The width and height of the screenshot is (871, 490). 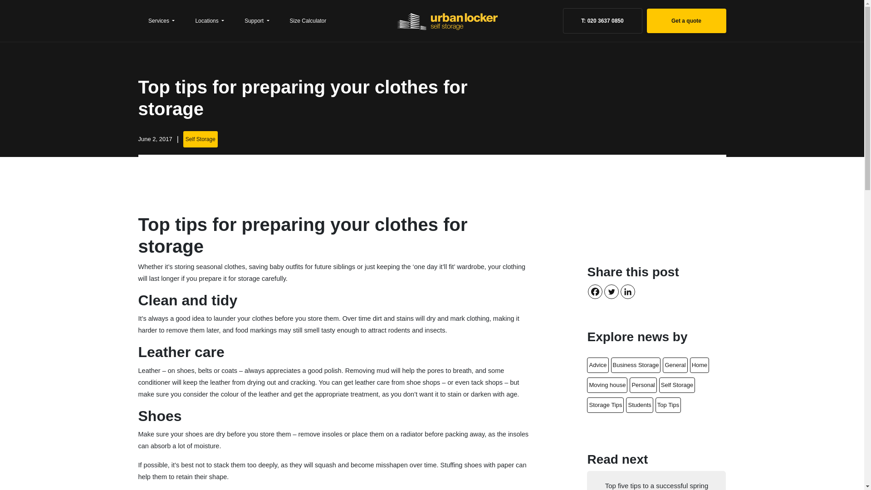 What do you see at coordinates (200, 139) in the screenshot?
I see `Self Storage` at bounding box center [200, 139].